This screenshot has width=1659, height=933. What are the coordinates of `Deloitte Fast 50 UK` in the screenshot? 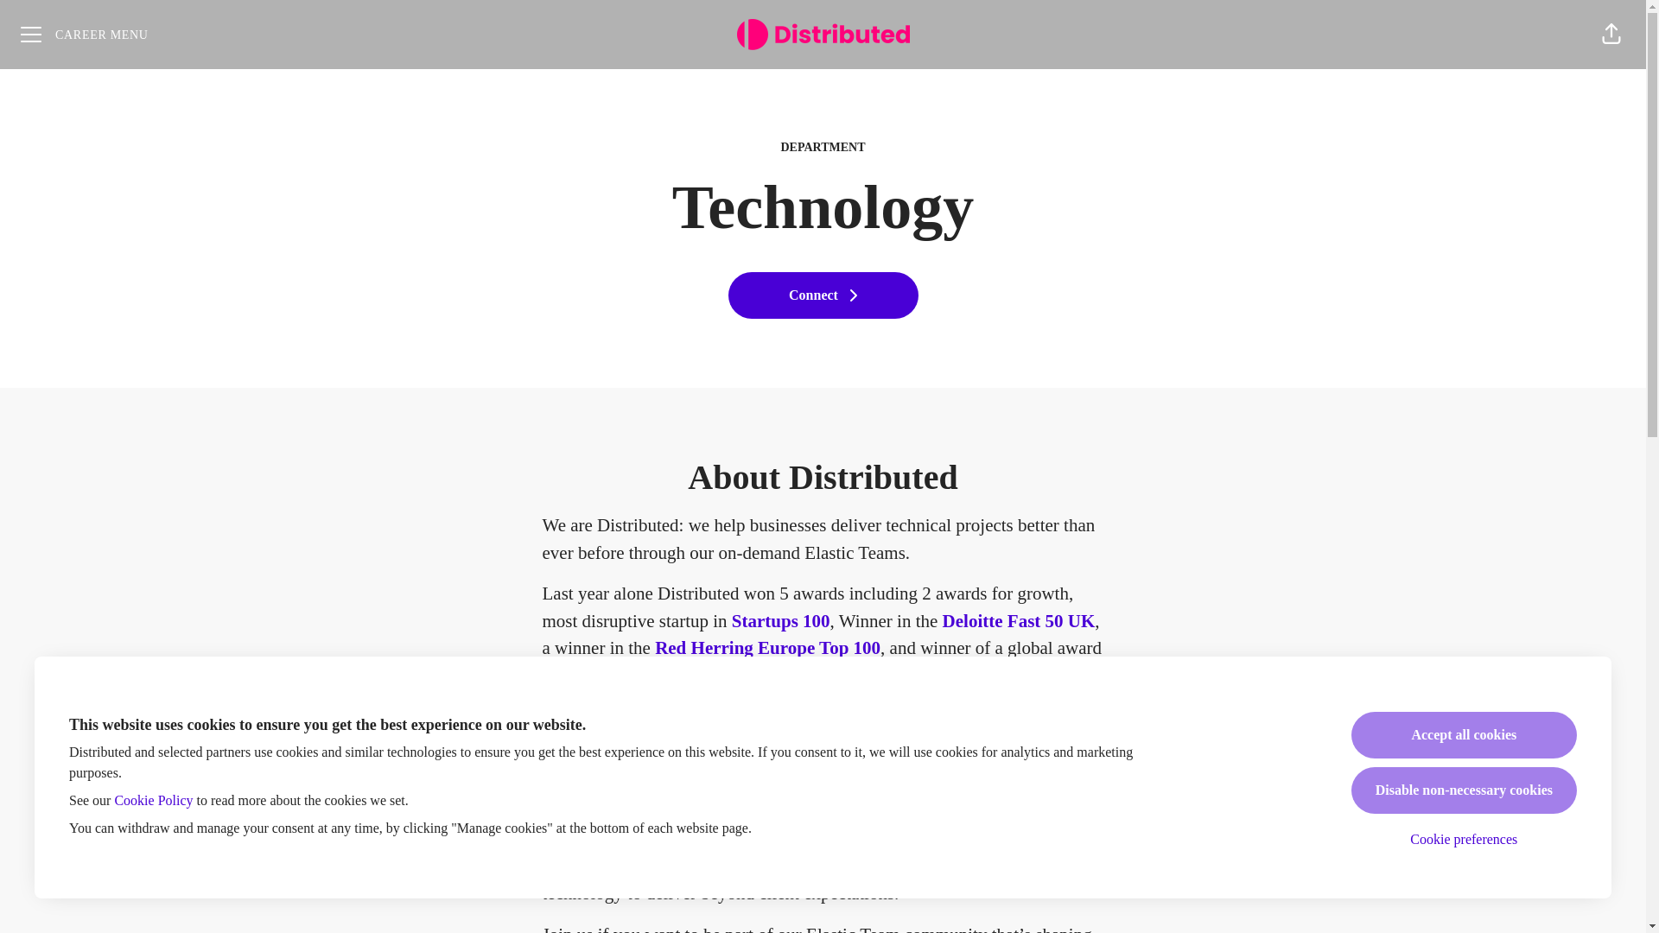 It's located at (1016, 621).